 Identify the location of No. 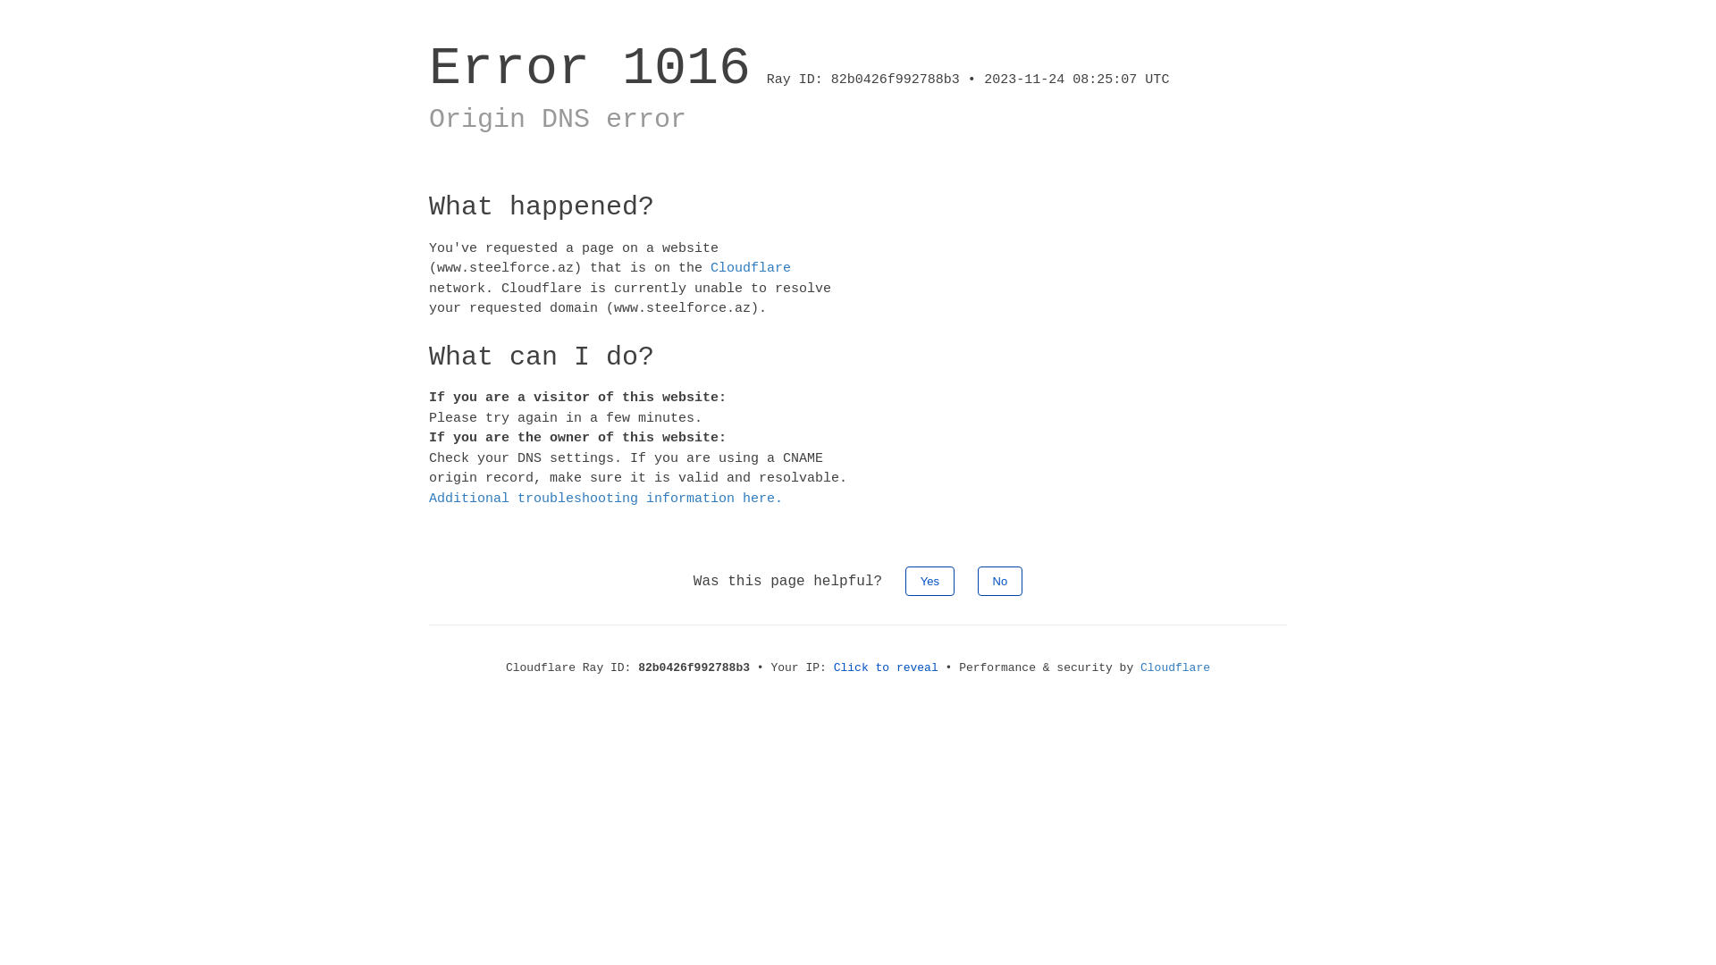
(1001, 581).